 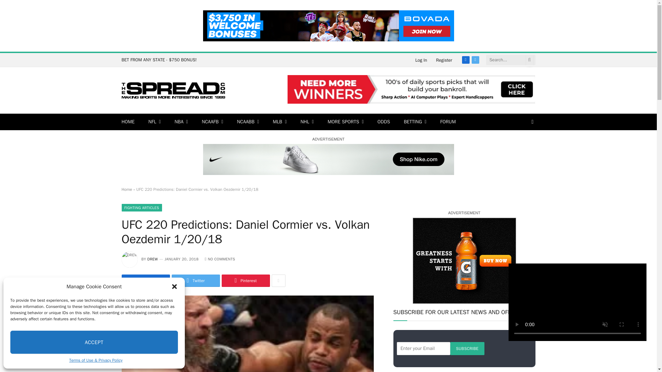 What do you see at coordinates (154, 122) in the screenshot?
I see `NFL` at bounding box center [154, 122].